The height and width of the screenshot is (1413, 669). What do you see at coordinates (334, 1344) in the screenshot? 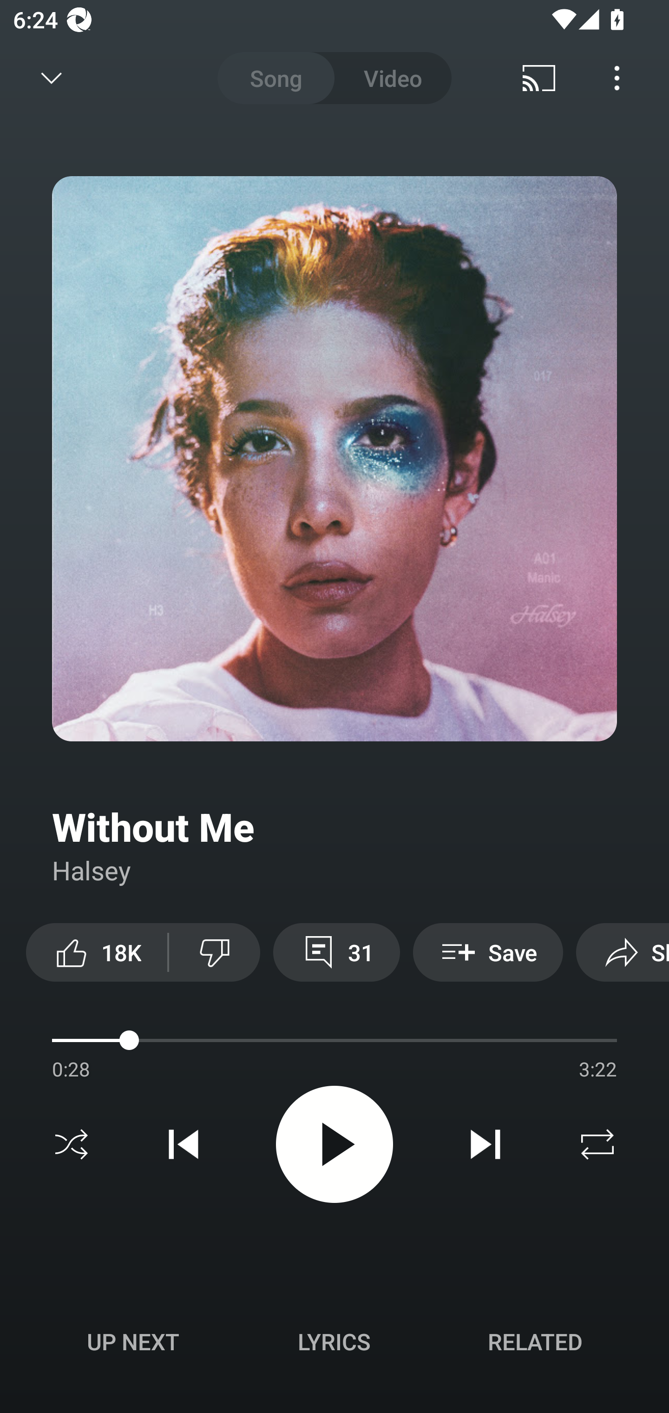
I see `Up next UP NEXT Lyrics LYRICS Related RELATED` at bounding box center [334, 1344].